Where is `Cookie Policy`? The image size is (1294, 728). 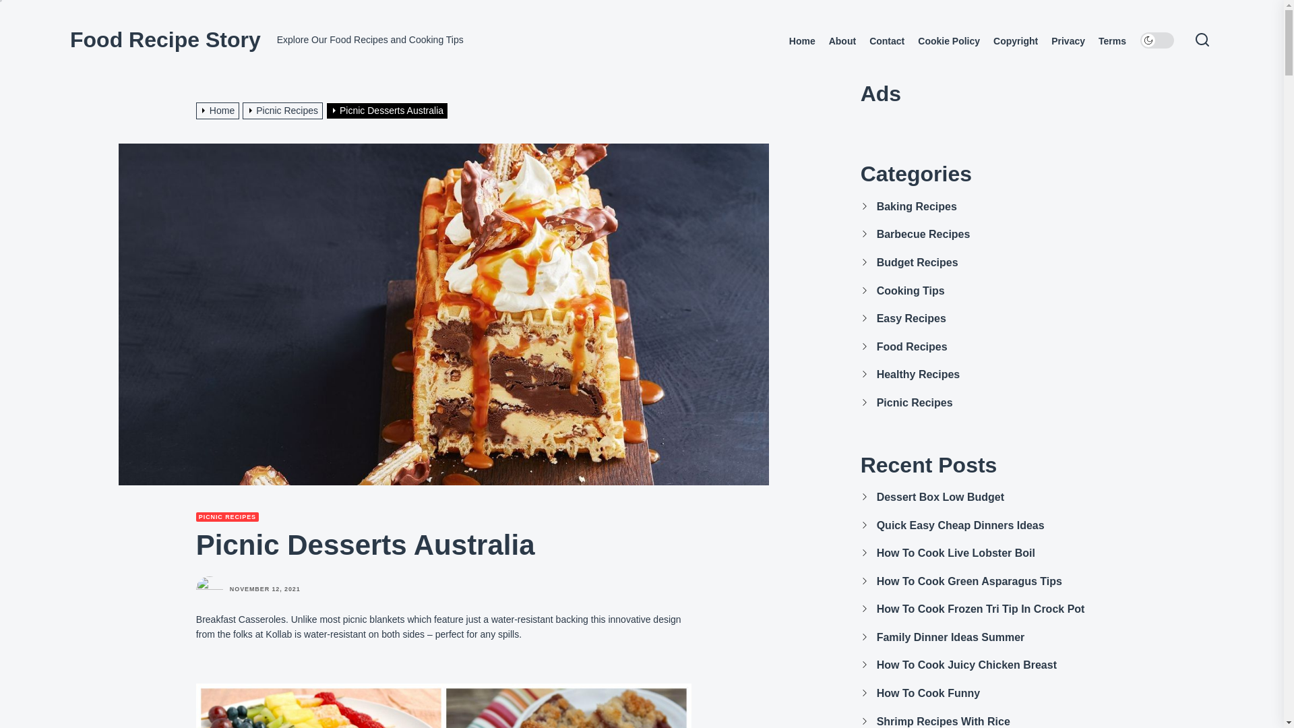 Cookie Policy is located at coordinates (948, 41).